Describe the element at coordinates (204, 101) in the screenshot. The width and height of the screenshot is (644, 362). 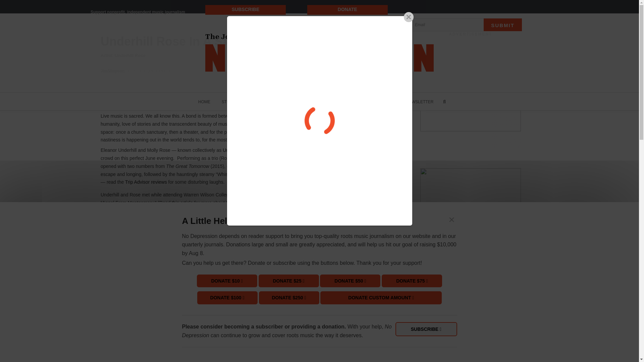
I see `HOME` at that location.